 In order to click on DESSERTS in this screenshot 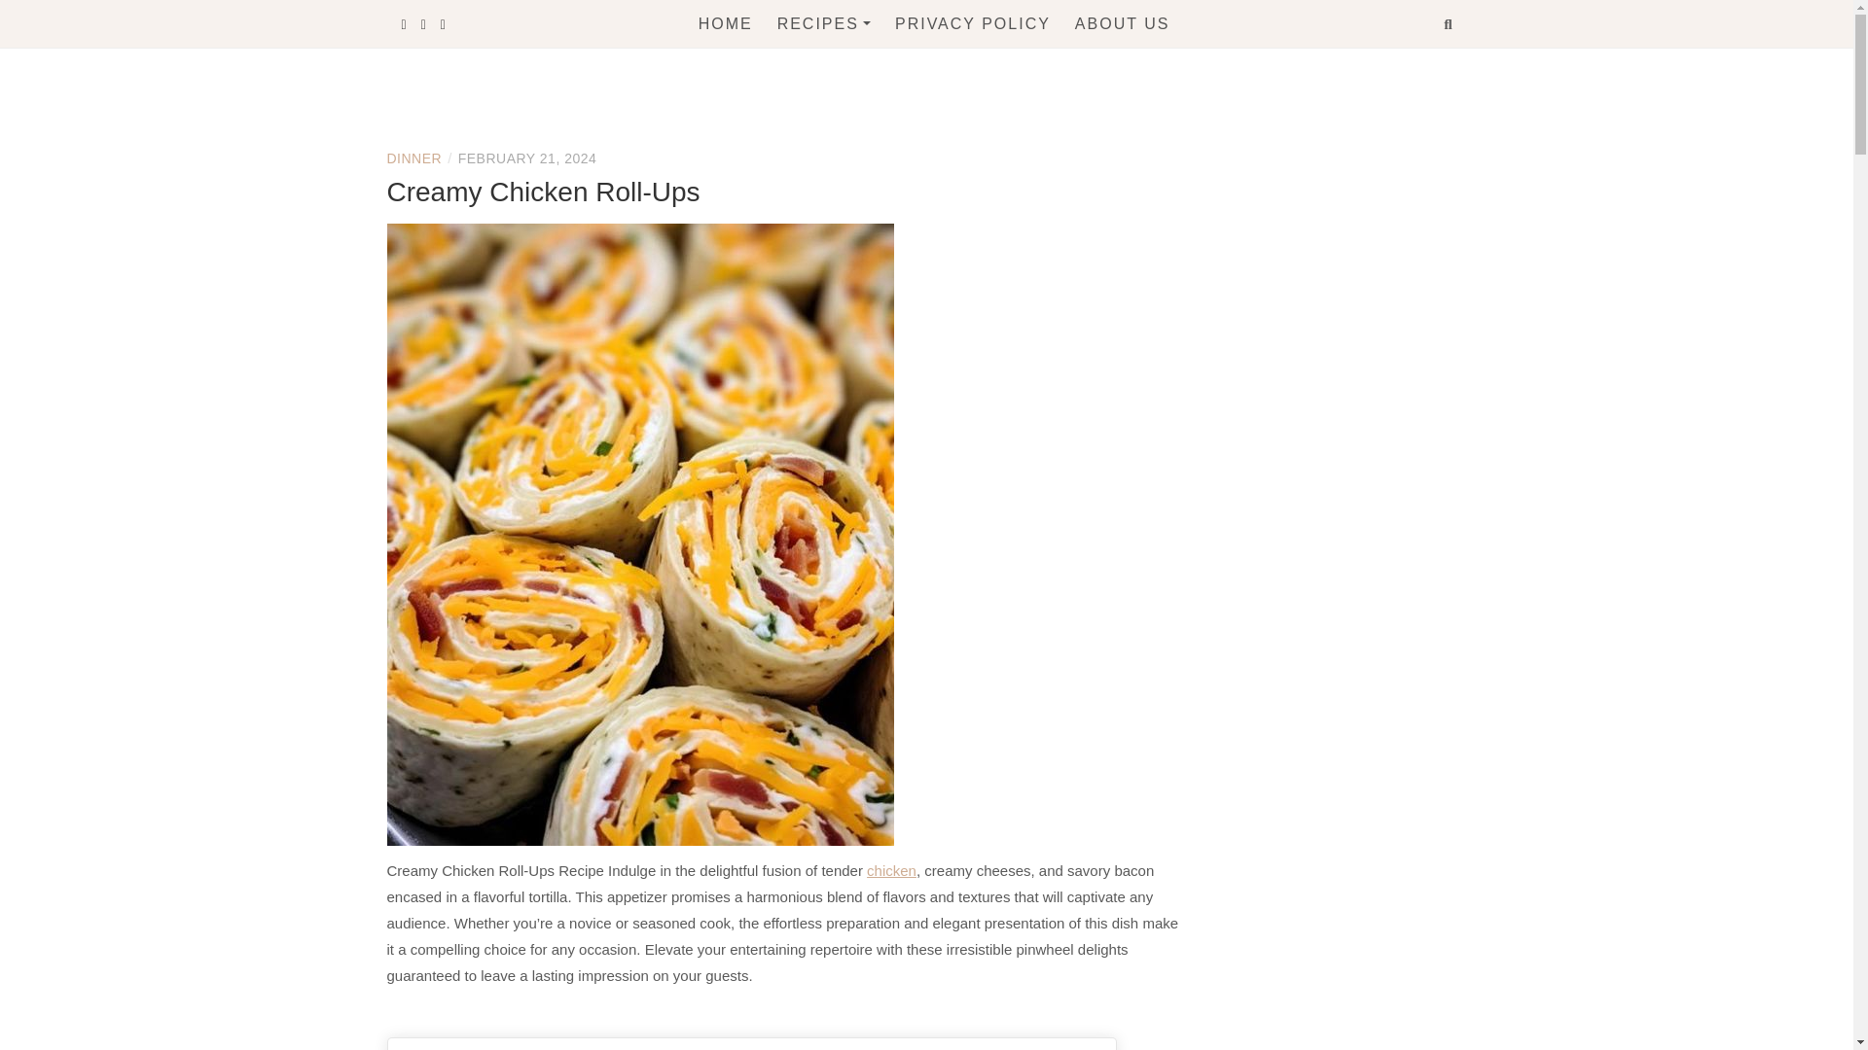, I will do `click(883, 187)`.